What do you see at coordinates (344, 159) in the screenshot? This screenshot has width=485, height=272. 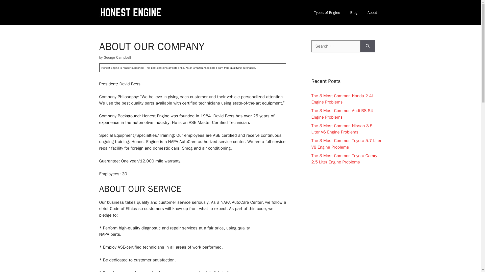 I see `The 3 Most Common Toyota Camry 2.5 Liter Engine Problems` at bounding box center [344, 159].